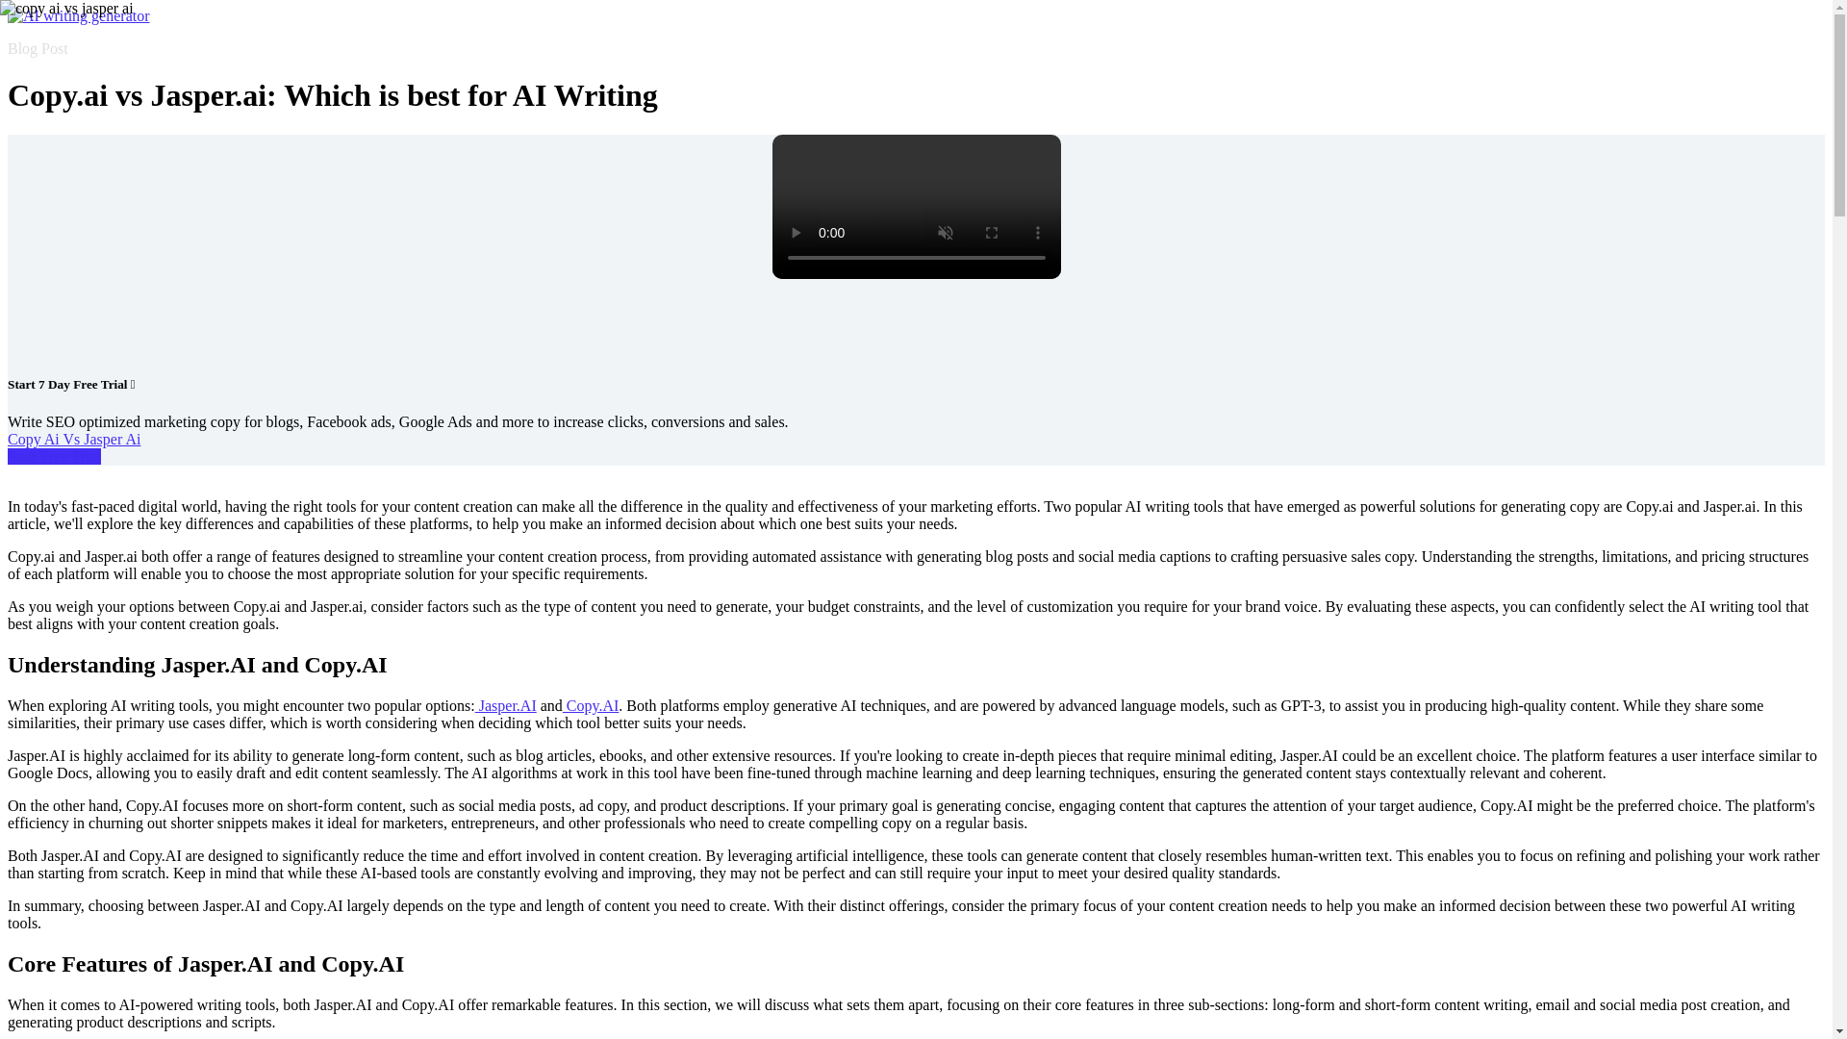 The width and height of the screenshot is (1847, 1039). Describe the element at coordinates (54, 456) in the screenshot. I see `Start Free Trial` at that location.